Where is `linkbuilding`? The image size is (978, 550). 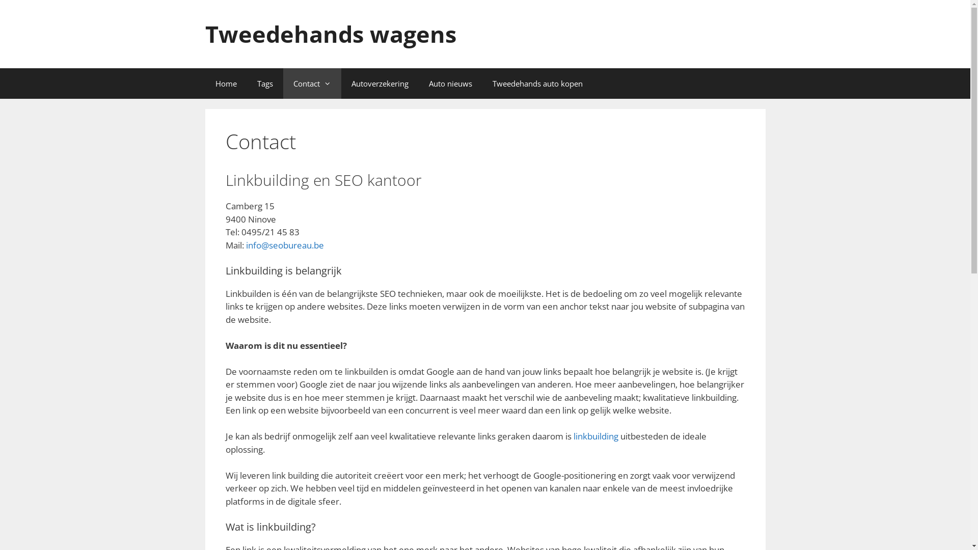
linkbuilding is located at coordinates (596, 436).